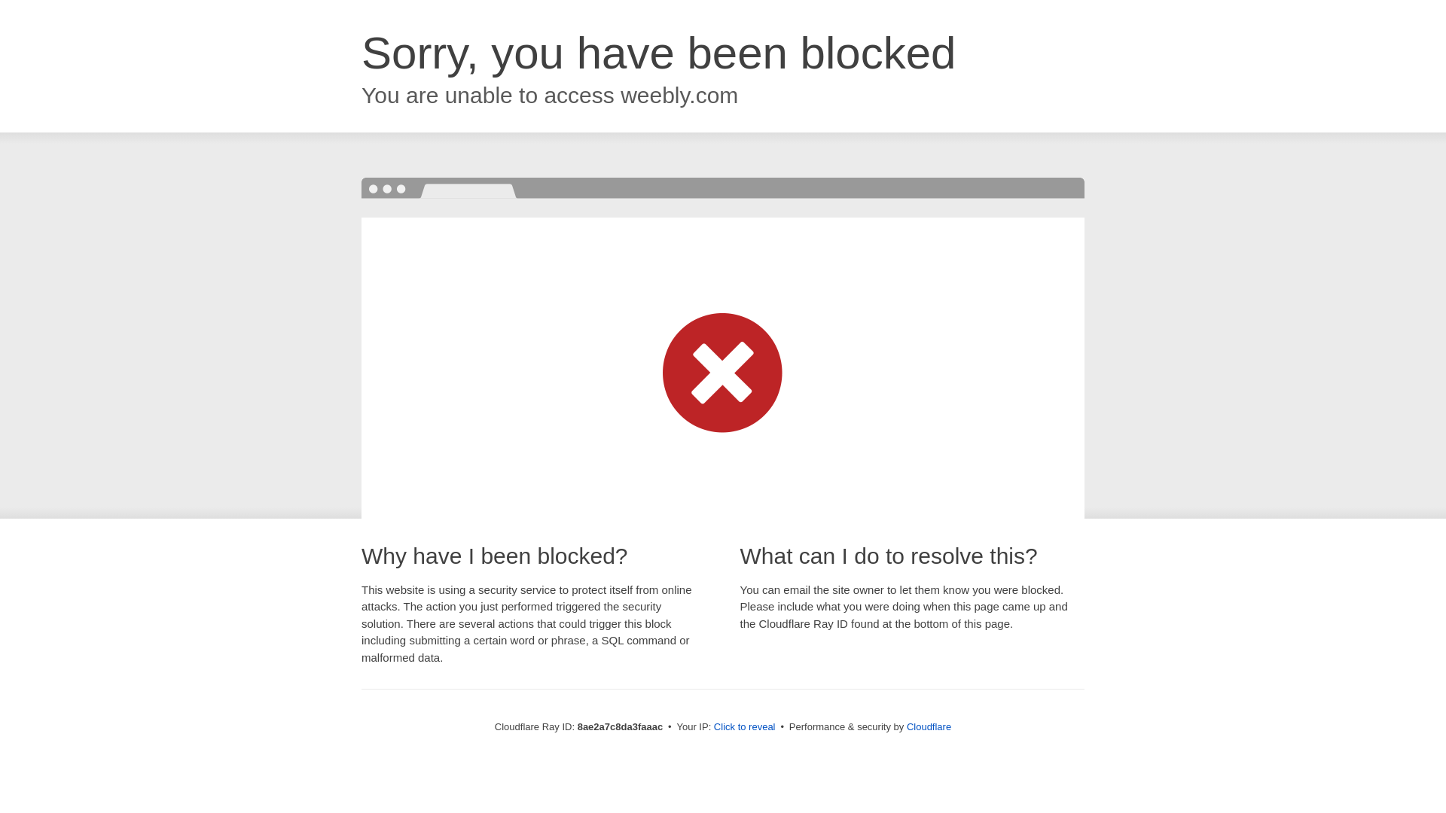  I want to click on Click to reveal, so click(744, 727).